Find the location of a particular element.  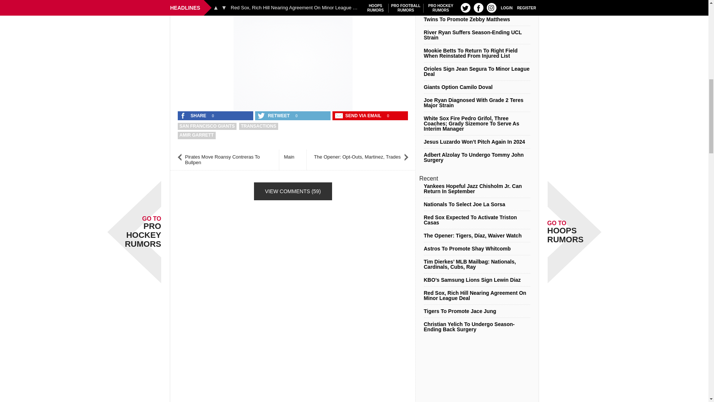

Share 'Giants Release Amir Garrett' on Facebook is located at coordinates (194, 115).